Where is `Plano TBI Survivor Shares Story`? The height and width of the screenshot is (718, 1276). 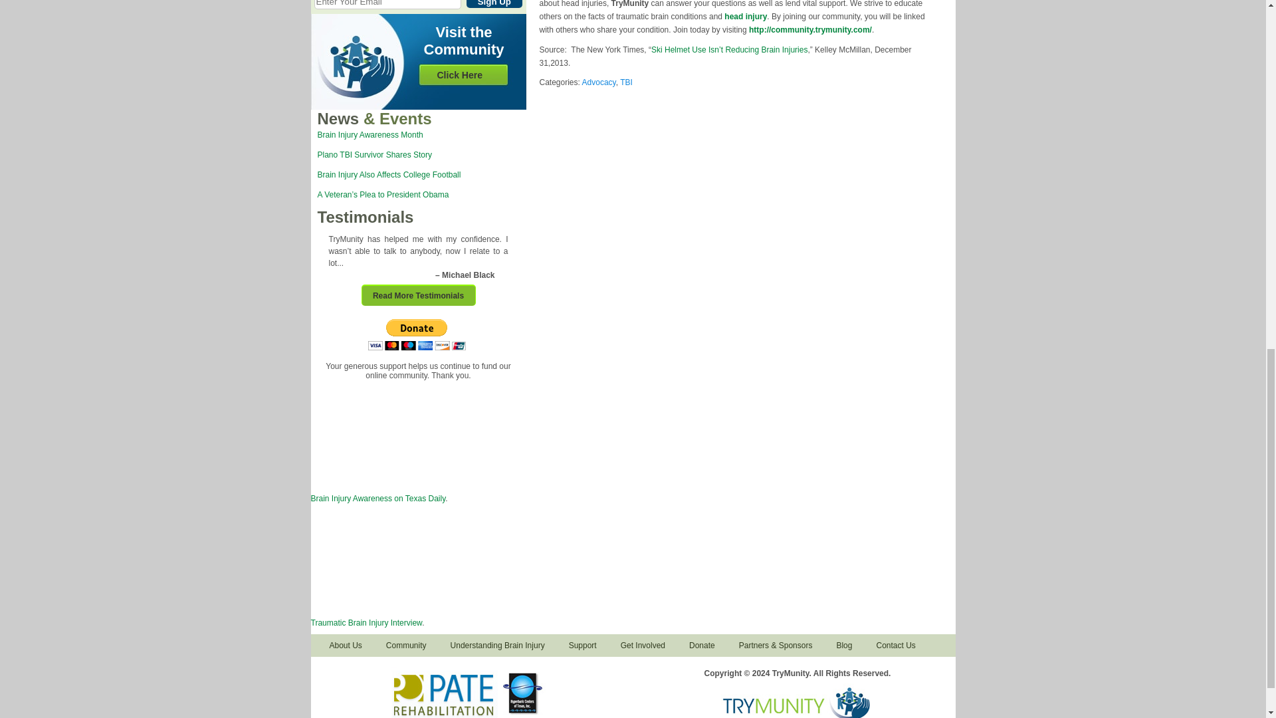 Plano TBI Survivor Shares Story is located at coordinates (375, 154).